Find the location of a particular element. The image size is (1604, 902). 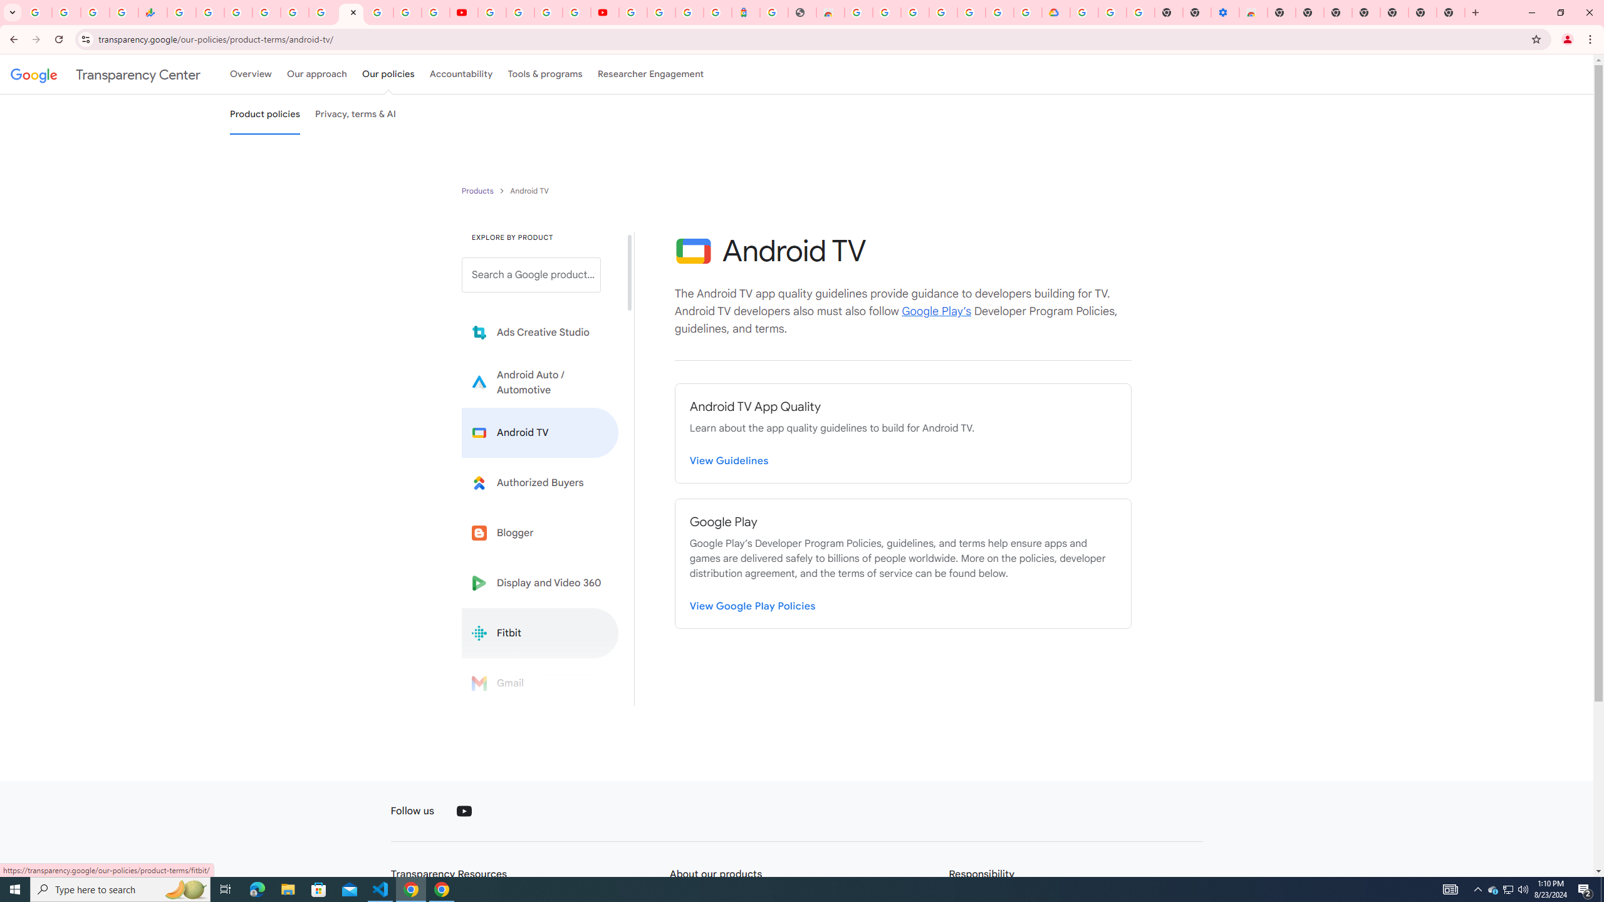

Sign in - Google Accounts is located at coordinates (1000, 13).